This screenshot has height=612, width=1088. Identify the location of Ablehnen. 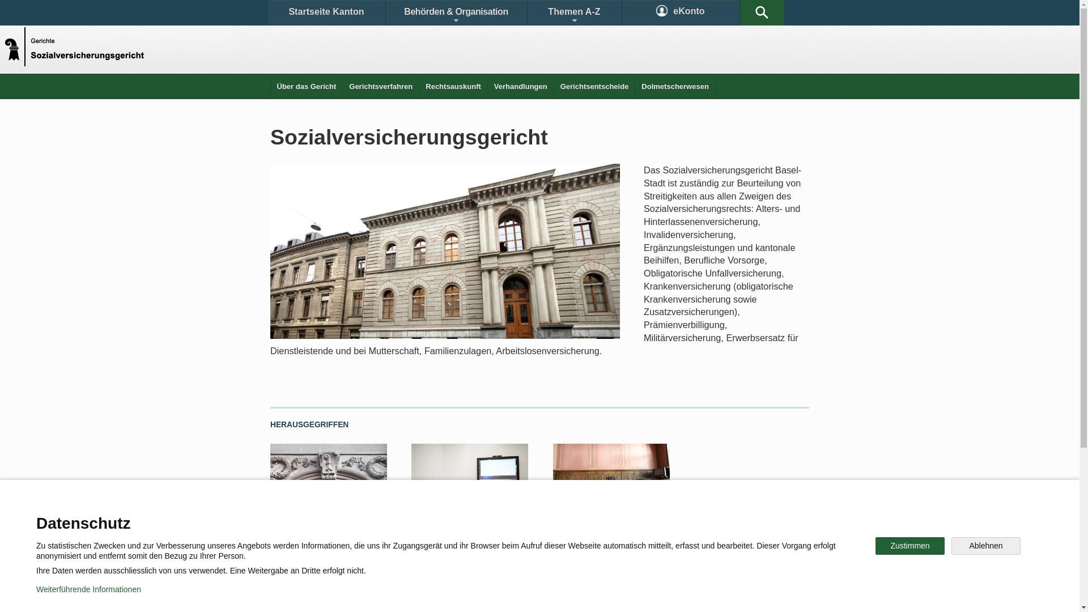
(986, 546).